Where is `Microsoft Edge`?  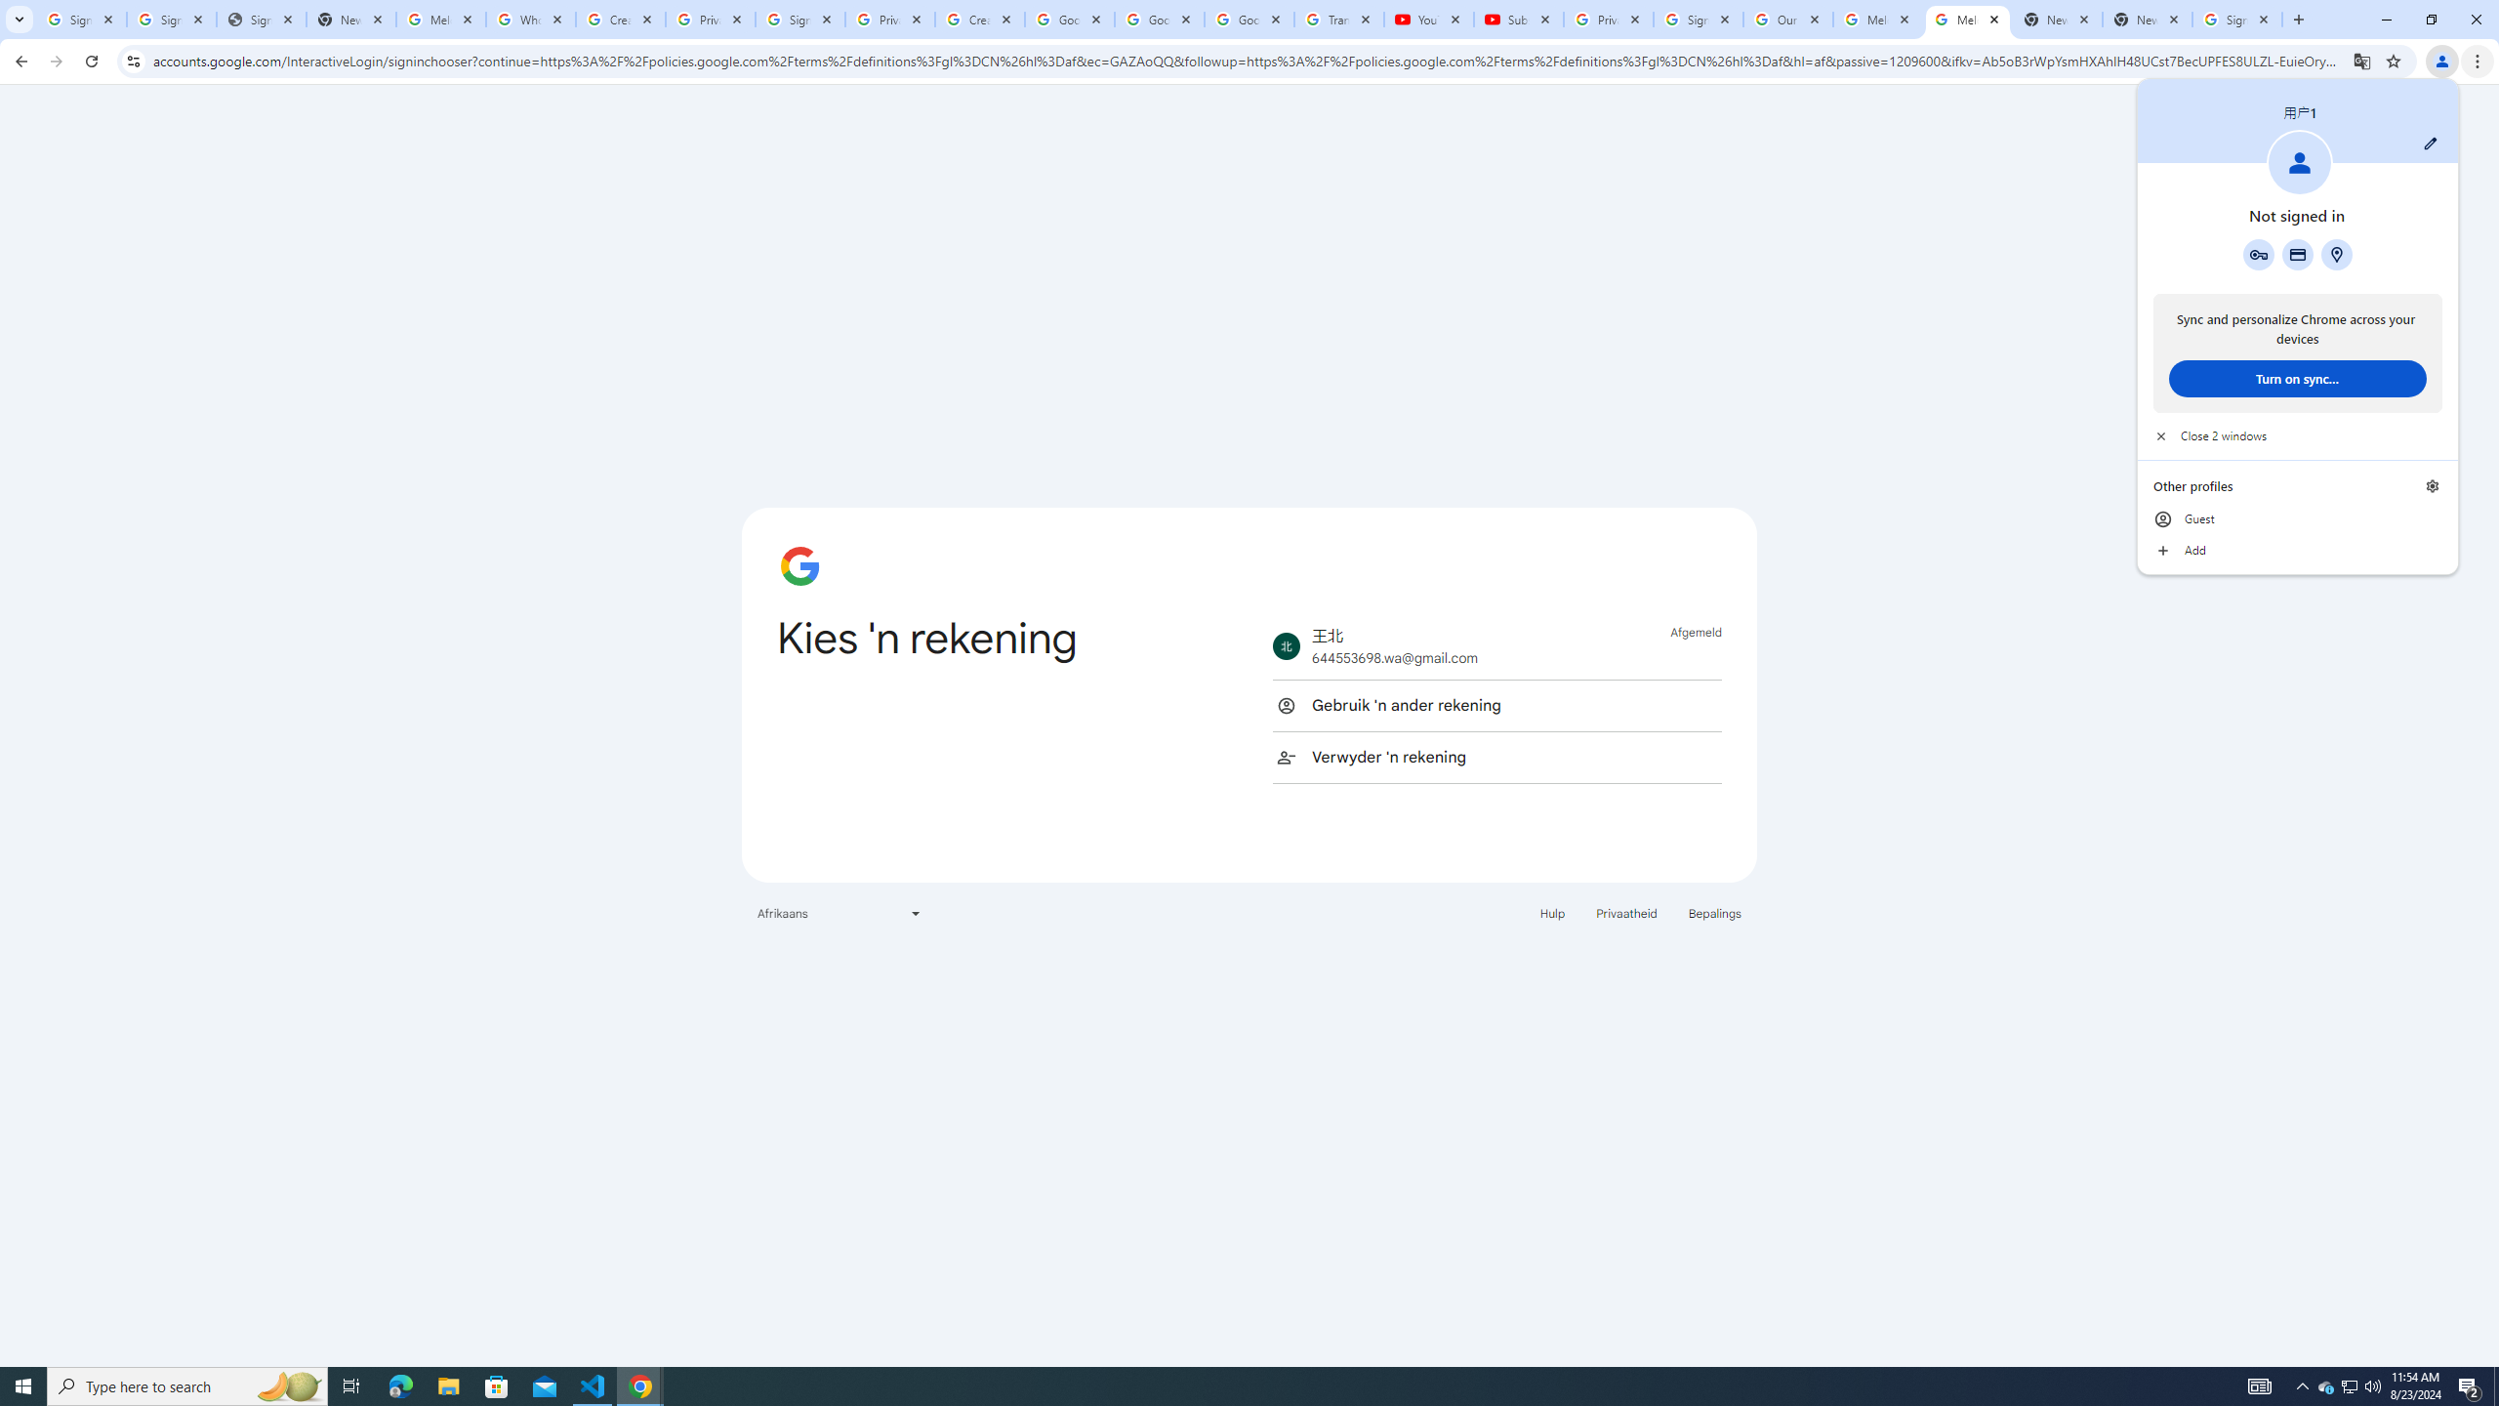 Microsoft Edge is located at coordinates (400, 1386).